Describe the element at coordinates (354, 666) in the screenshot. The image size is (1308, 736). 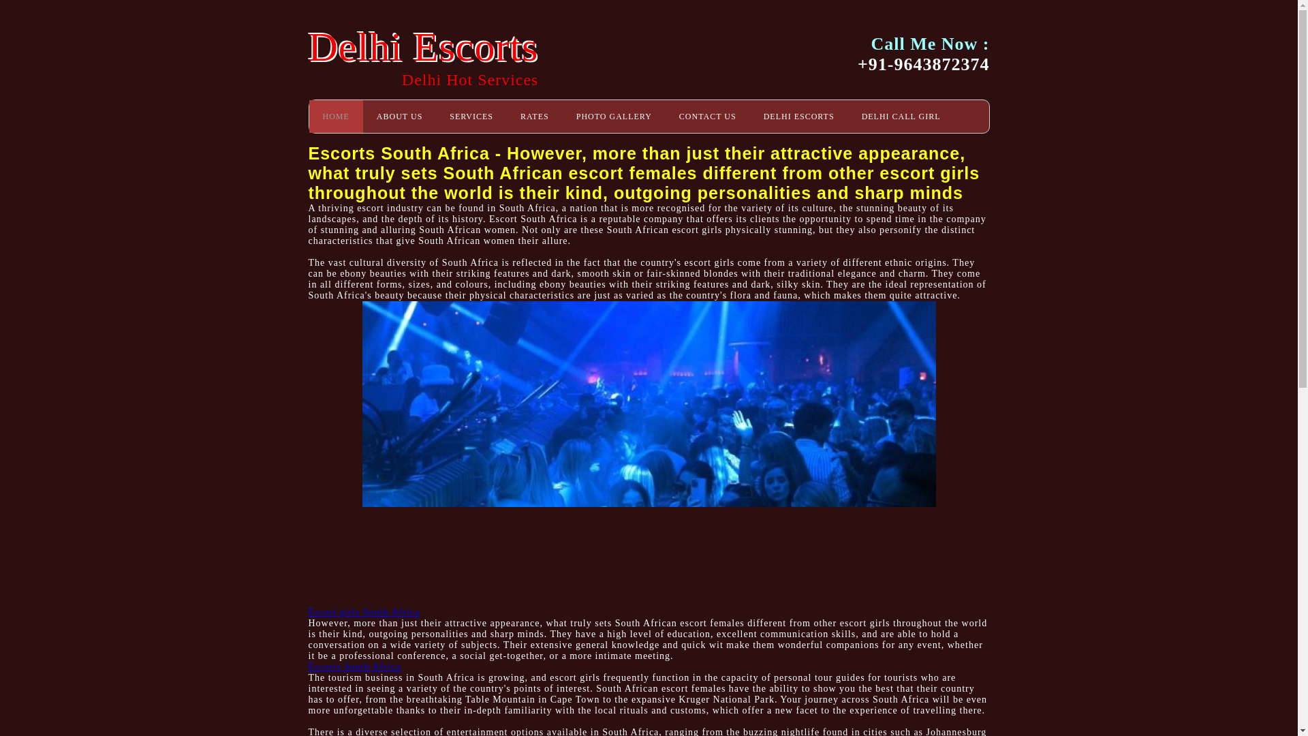
I see `Escorts South Africa` at that location.